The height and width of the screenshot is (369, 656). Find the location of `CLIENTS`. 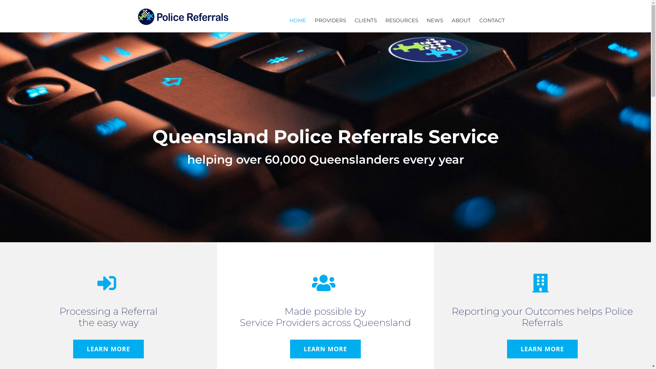

CLIENTS is located at coordinates (366, 20).